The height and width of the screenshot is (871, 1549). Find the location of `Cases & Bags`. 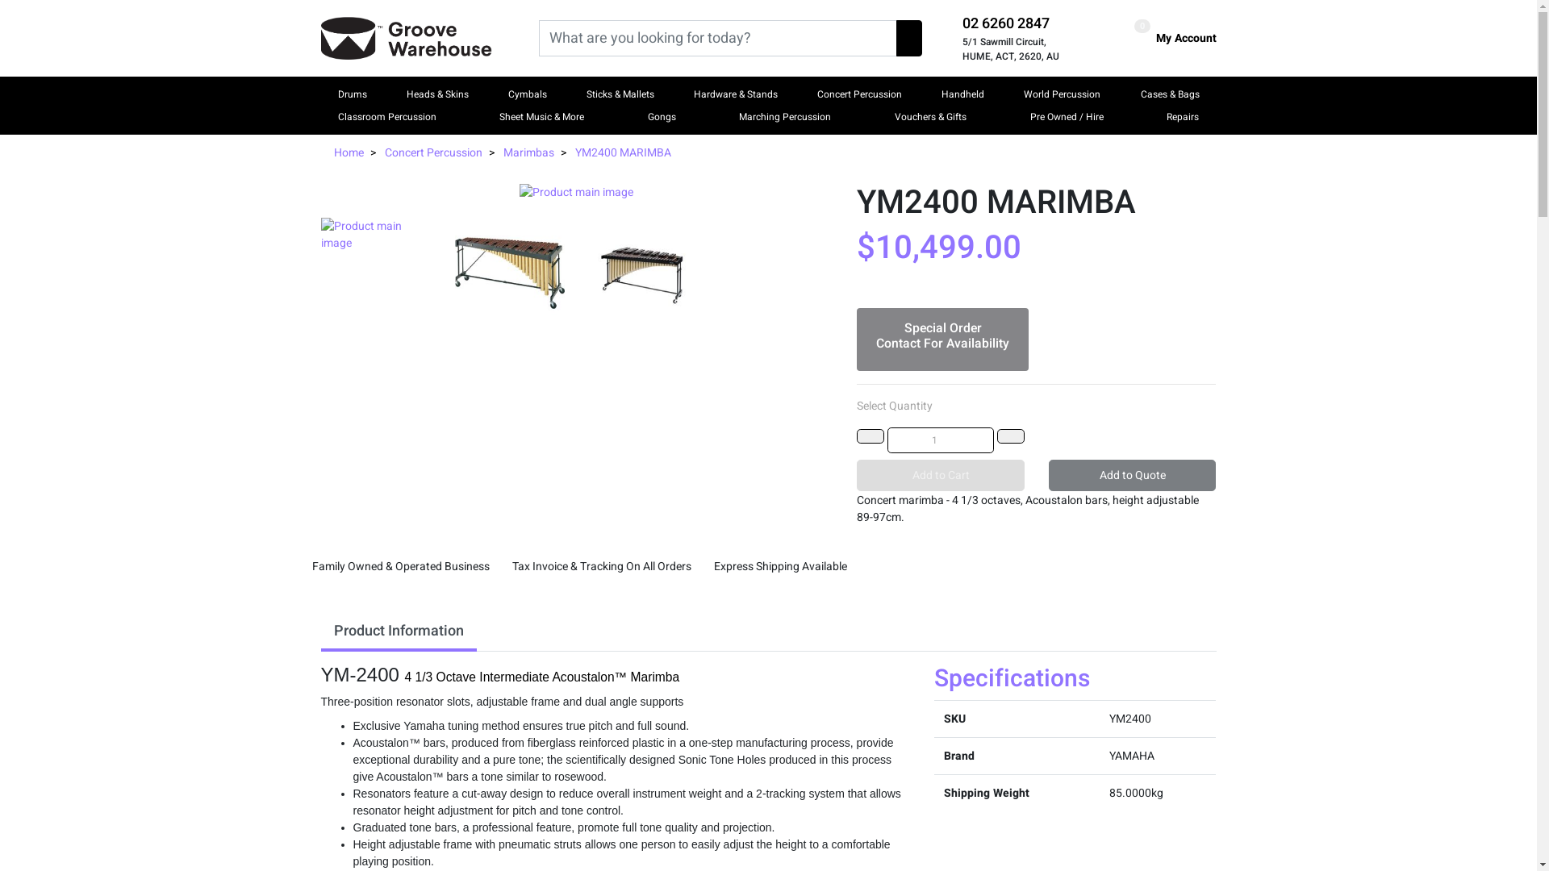

Cases & Bags is located at coordinates (1170, 94).